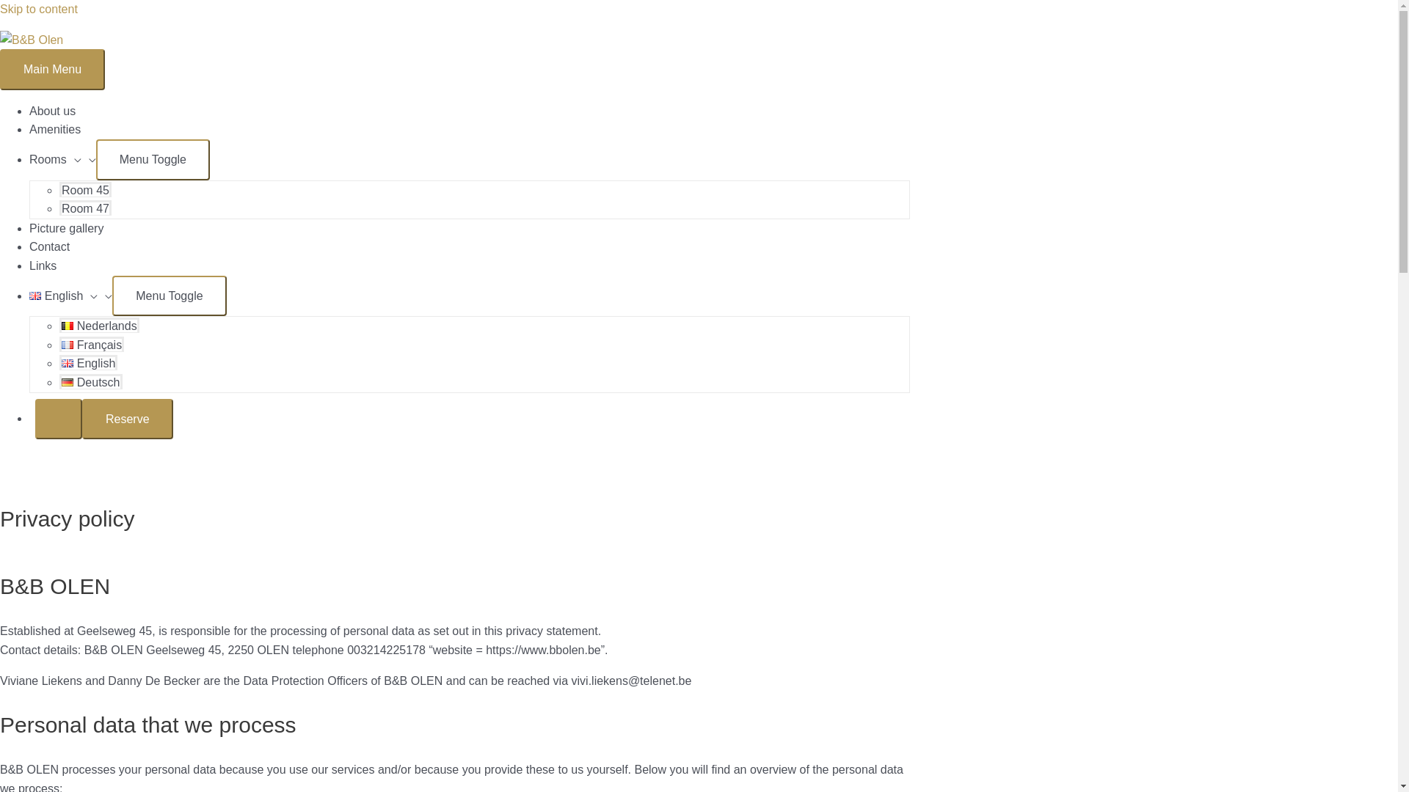 The width and height of the screenshot is (1409, 792). Describe the element at coordinates (153, 160) in the screenshot. I see `Menu Toggle` at that location.